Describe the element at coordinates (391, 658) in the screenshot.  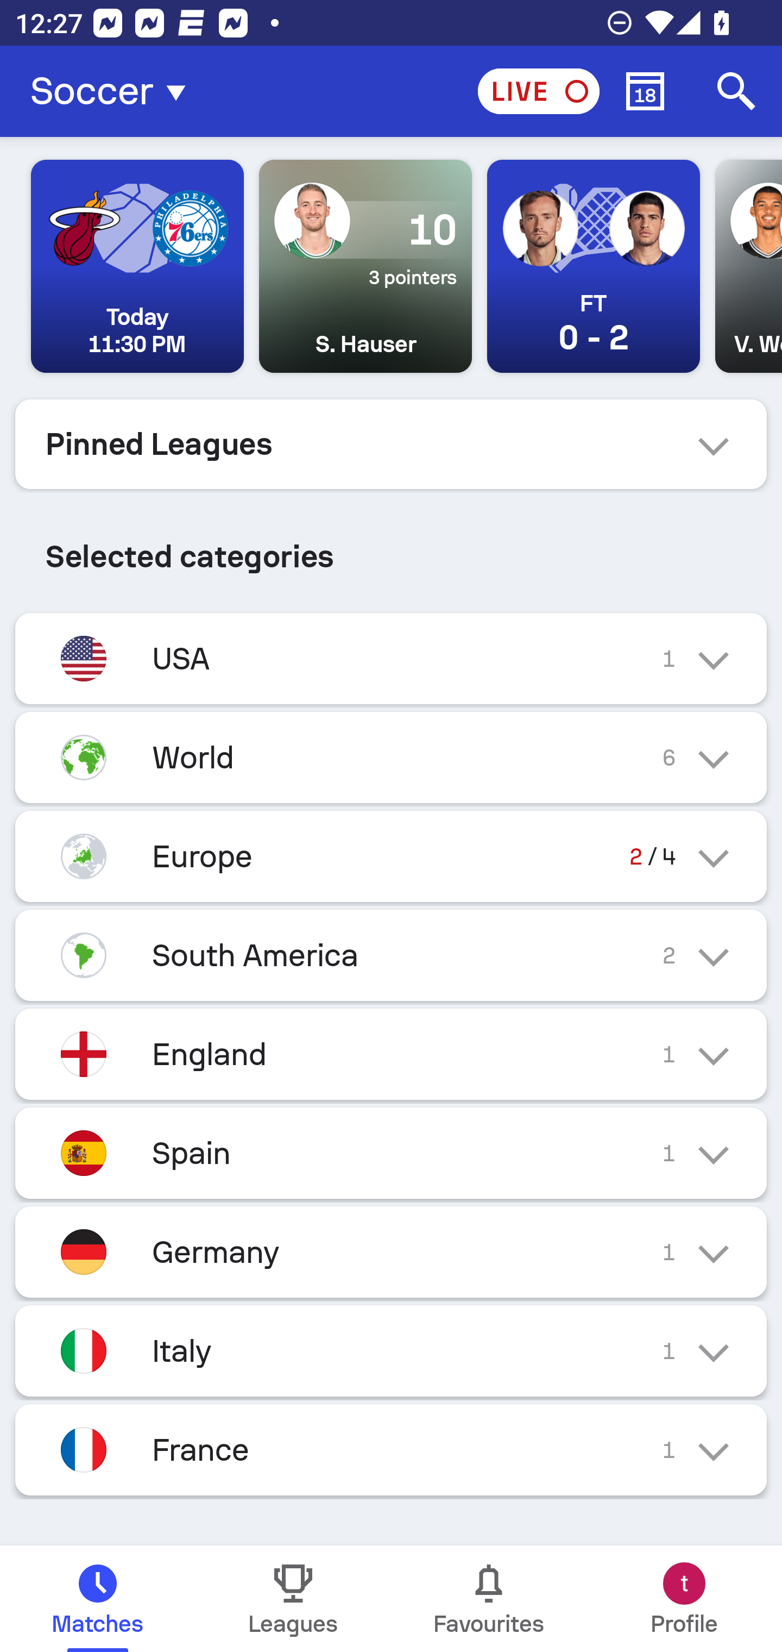
I see `USA 1` at that location.